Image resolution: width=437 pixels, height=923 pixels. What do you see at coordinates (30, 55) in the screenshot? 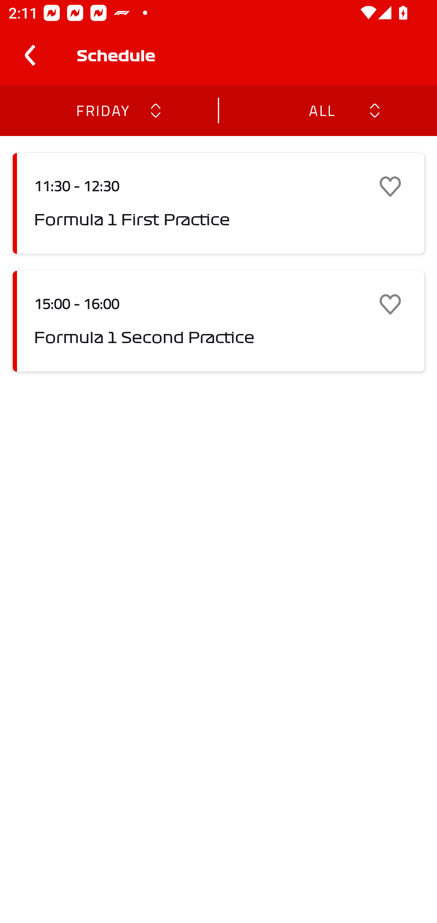
I see `Navigate up` at bounding box center [30, 55].